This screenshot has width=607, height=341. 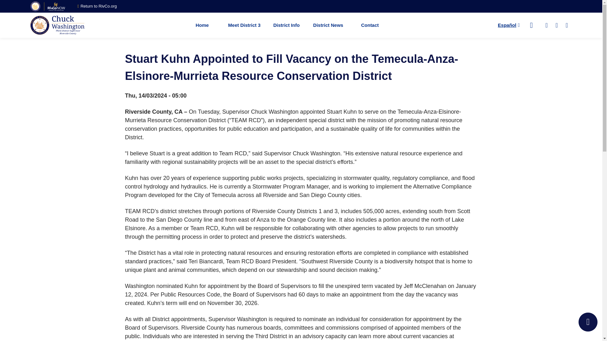 I want to click on Home, so click(x=202, y=25).